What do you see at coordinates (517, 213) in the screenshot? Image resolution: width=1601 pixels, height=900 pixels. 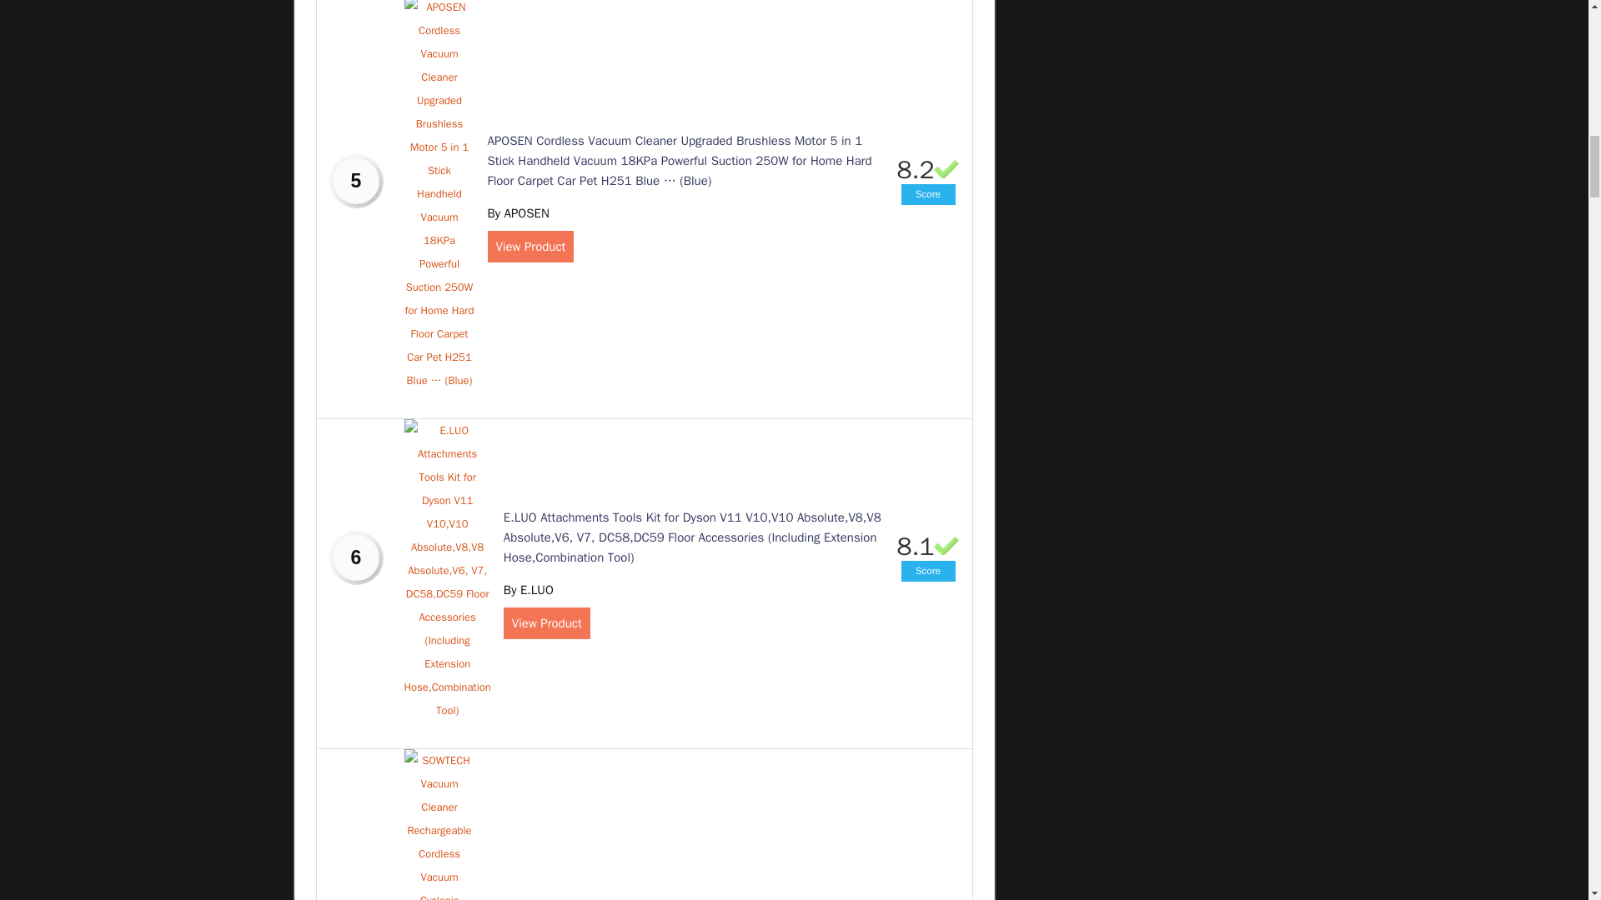 I see `By APOSEN` at bounding box center [517, 213].